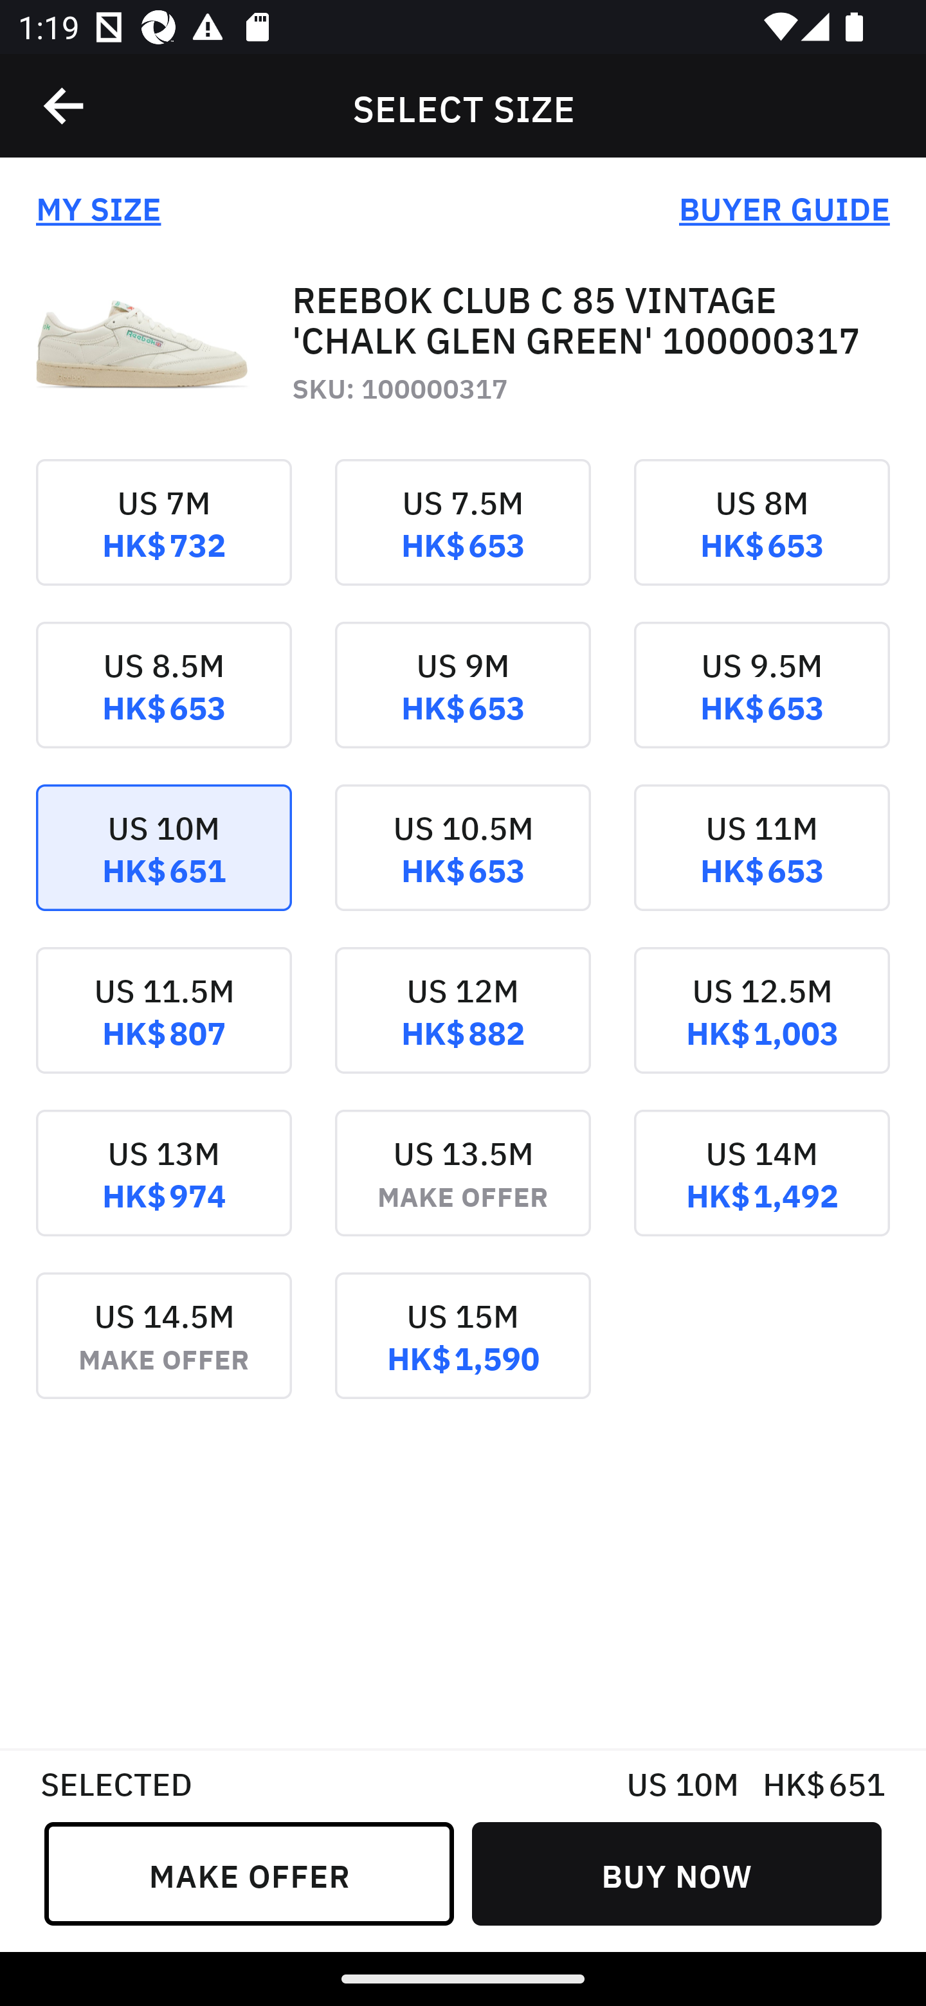  Describe the element at coordinates (463, 1353) in the screenshot. I see `US 15M HK$ 1,590` at that location.